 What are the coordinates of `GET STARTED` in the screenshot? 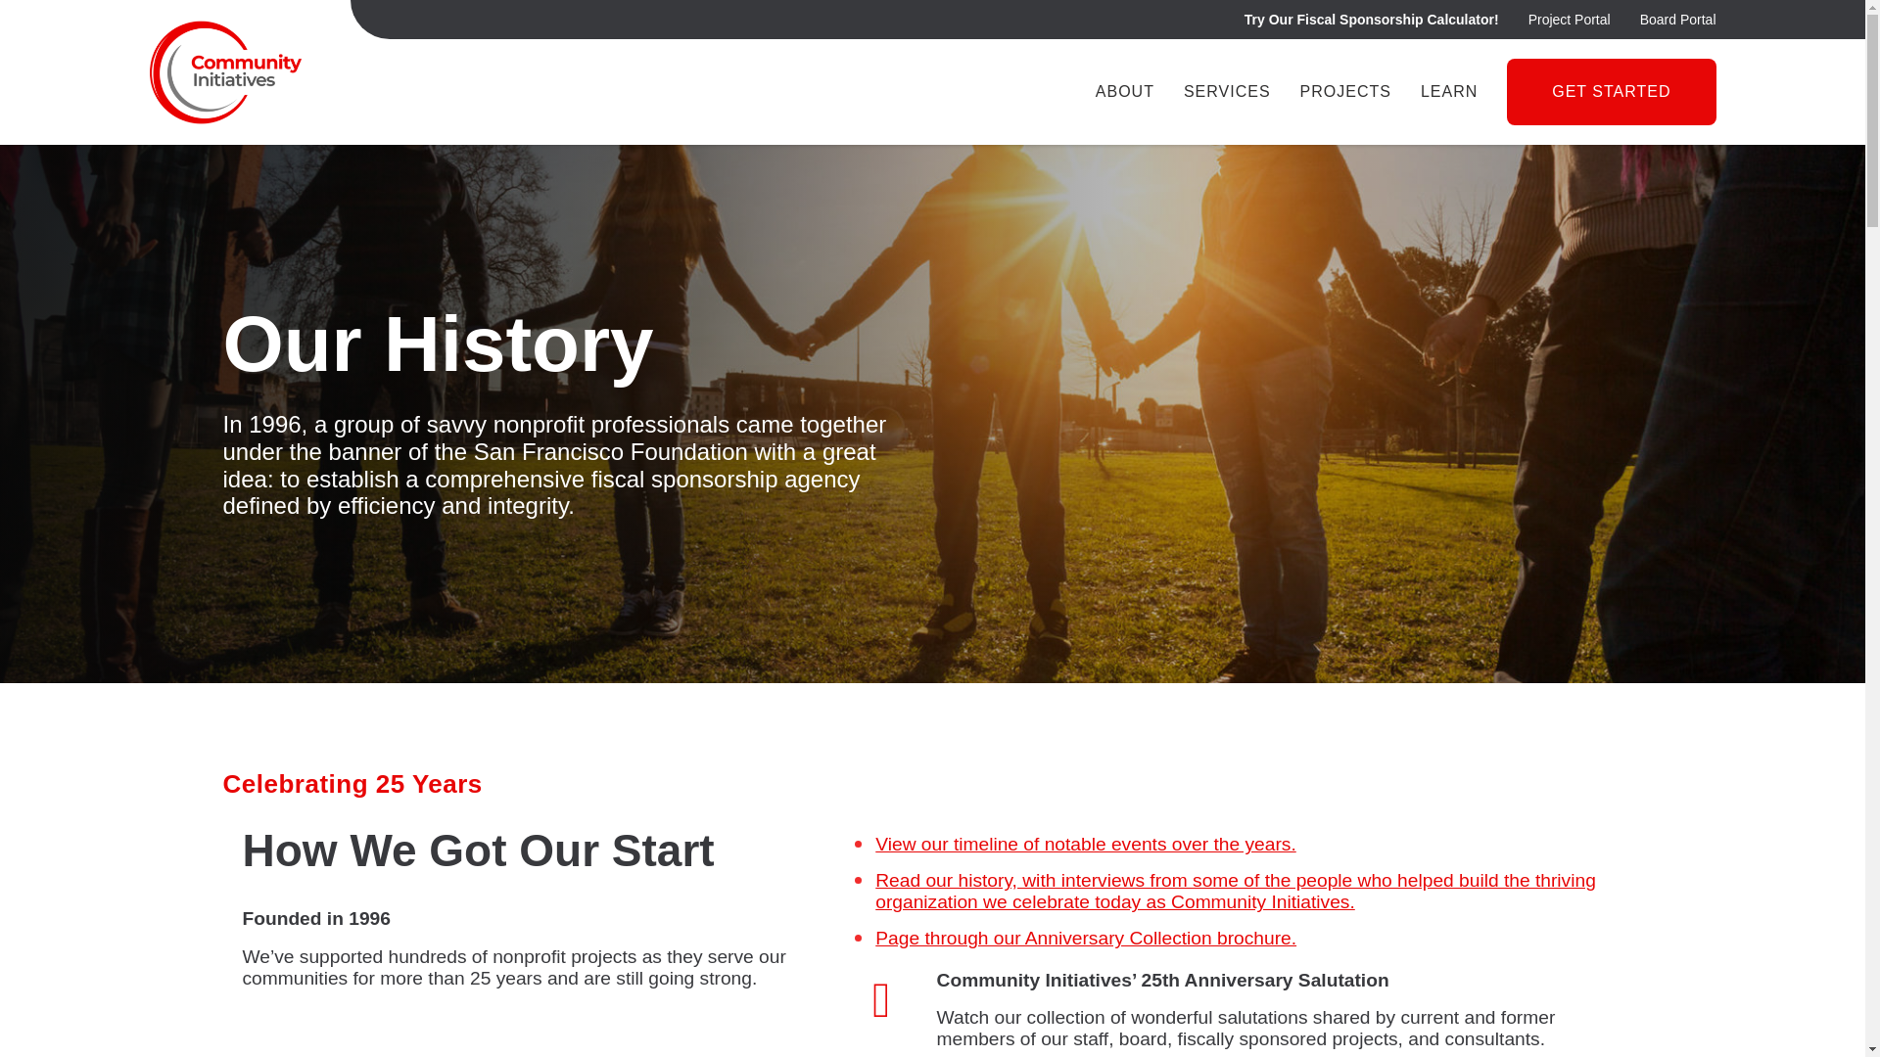 It's located at (1611, 92).